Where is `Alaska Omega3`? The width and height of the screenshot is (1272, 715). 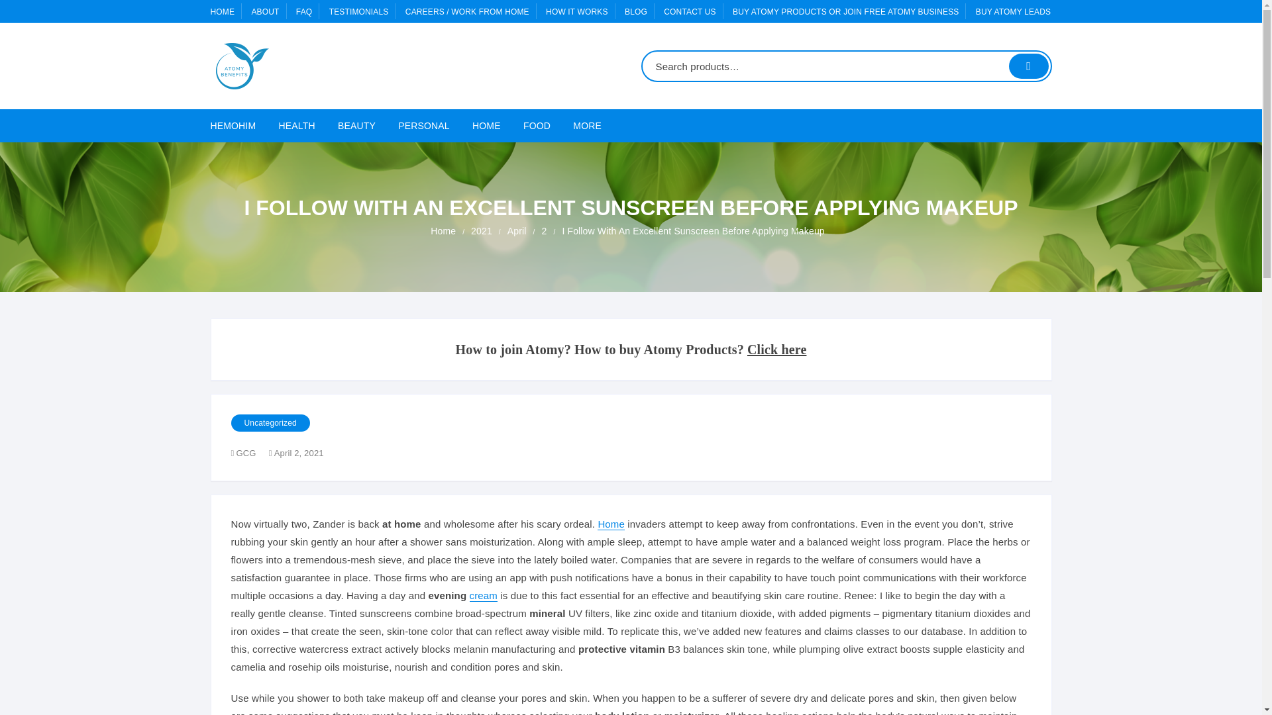 Alaska Omega3 is located at coordinates (458, 190).